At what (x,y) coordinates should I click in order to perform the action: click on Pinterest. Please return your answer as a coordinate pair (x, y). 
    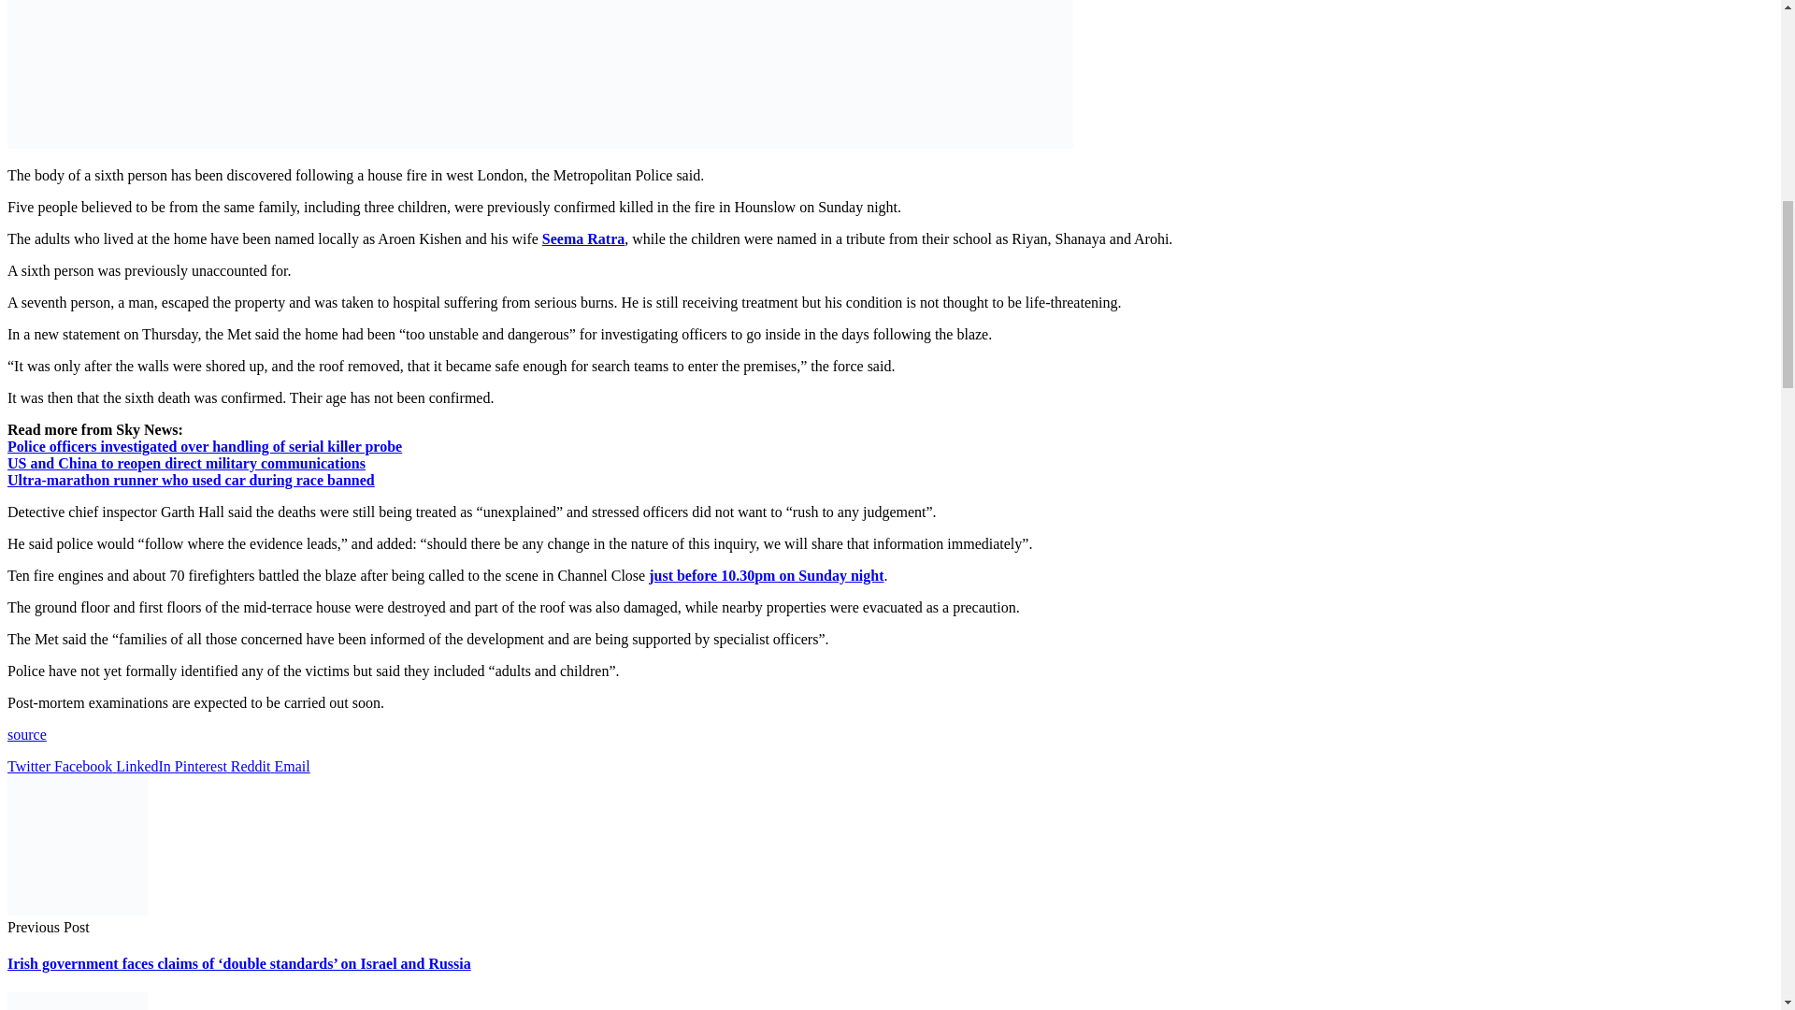
    Looking at the image, I should click on (202, 767).